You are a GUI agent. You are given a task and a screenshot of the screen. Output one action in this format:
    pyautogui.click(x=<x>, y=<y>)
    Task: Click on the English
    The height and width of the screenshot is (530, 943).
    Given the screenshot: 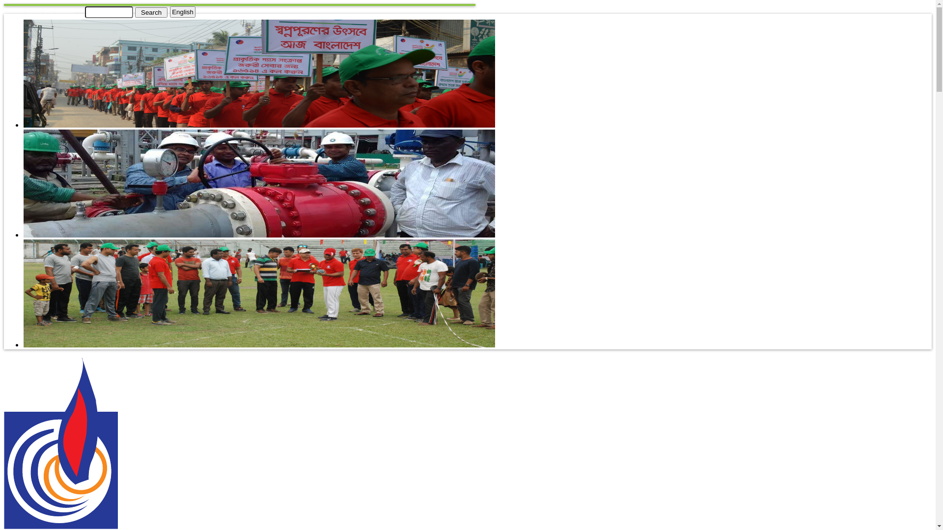 What is the action you would take?
    pyautogui.click(x=183, y=12)
    